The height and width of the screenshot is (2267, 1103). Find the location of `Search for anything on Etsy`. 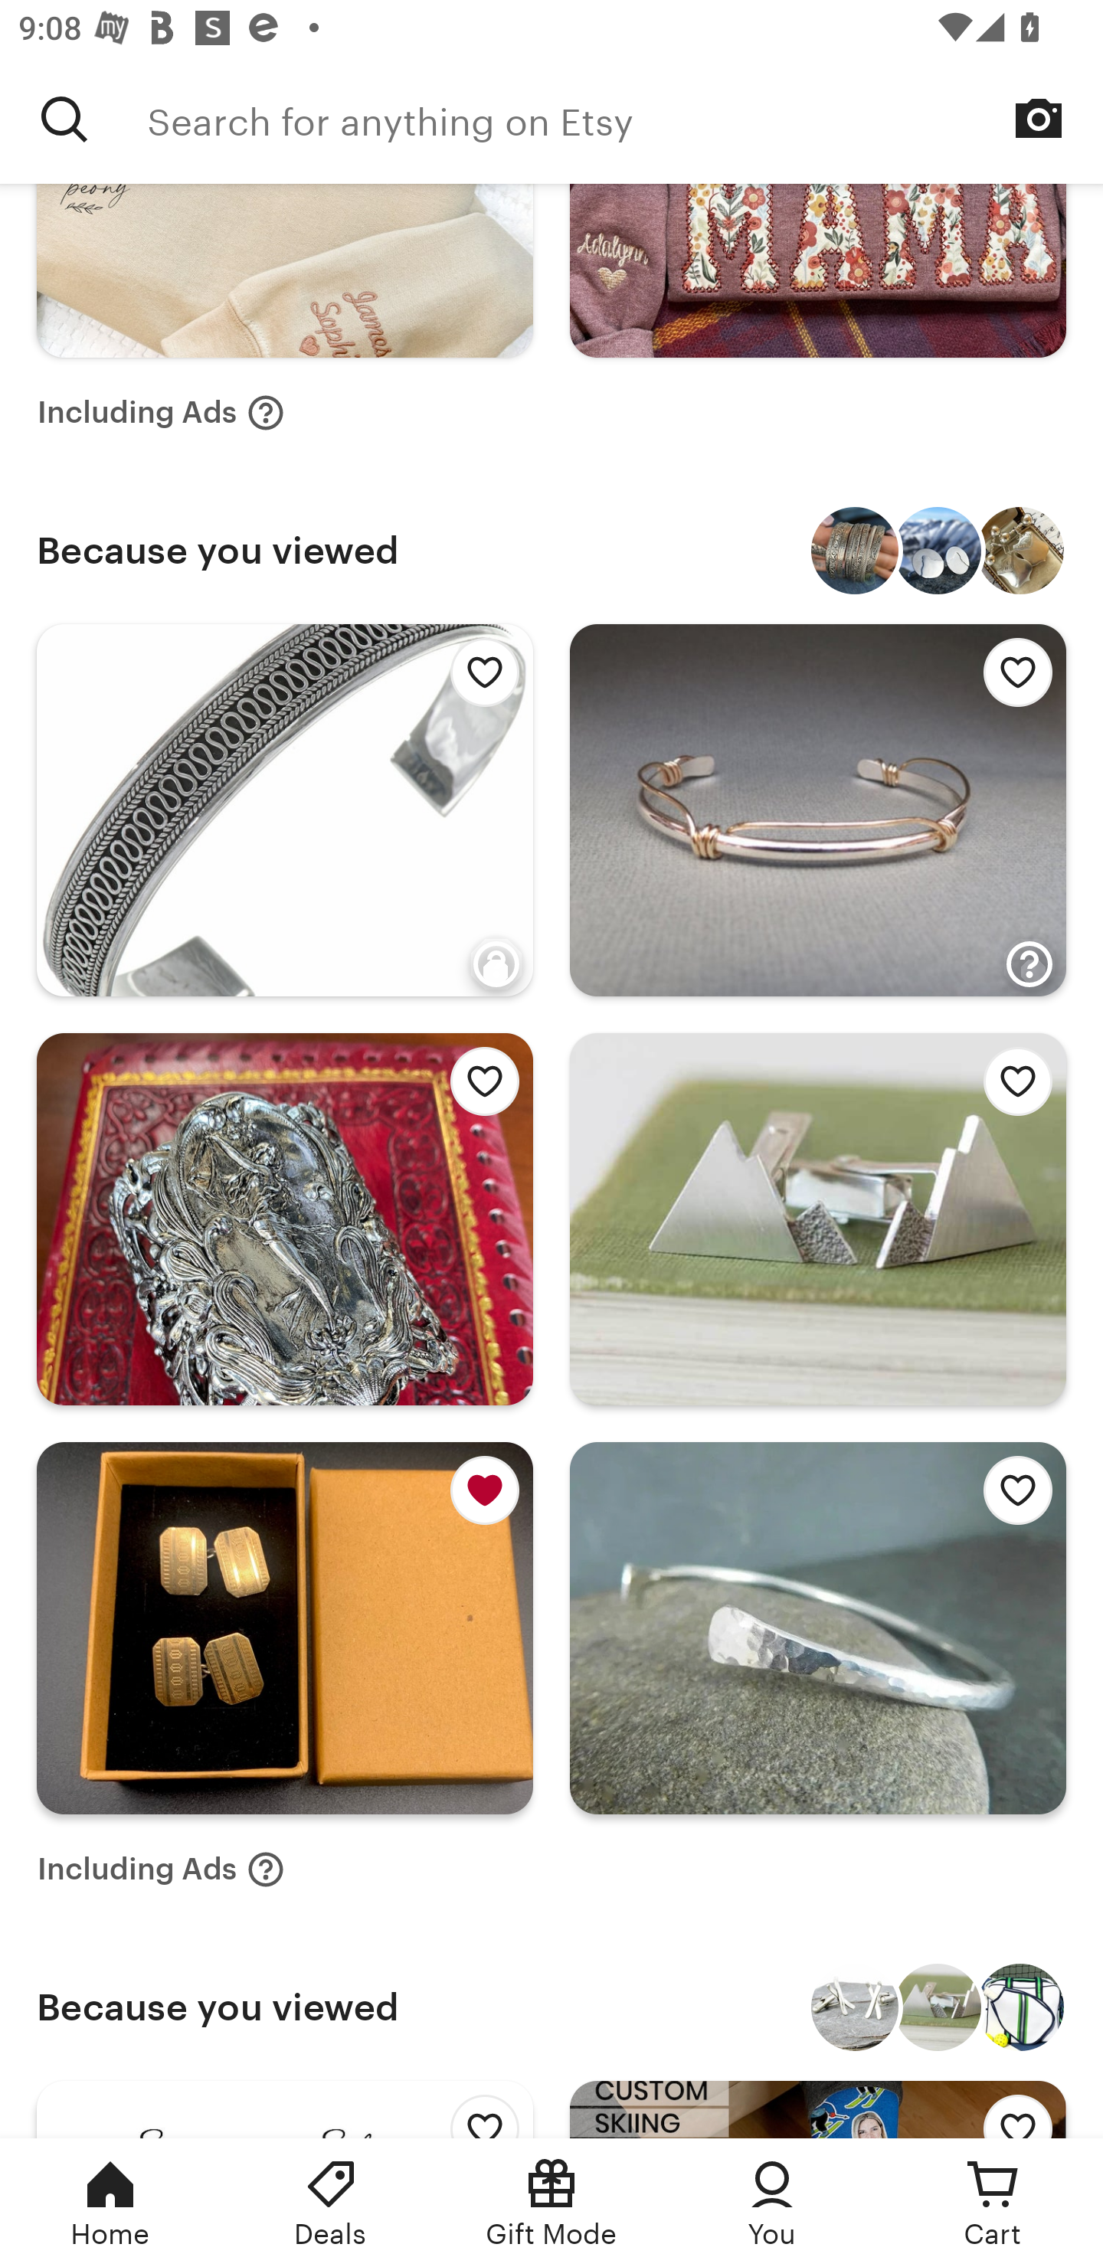

Search for anything on Etsy is located at coordinates (64, 119).